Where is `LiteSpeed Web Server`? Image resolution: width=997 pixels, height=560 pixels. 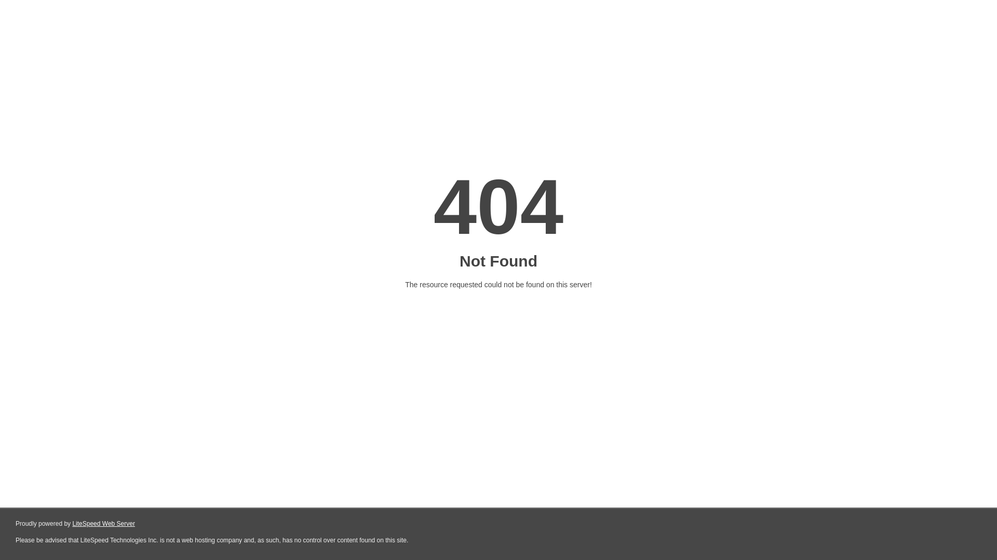
LiteSpeed Web Server is located at coordinates (104, 524).